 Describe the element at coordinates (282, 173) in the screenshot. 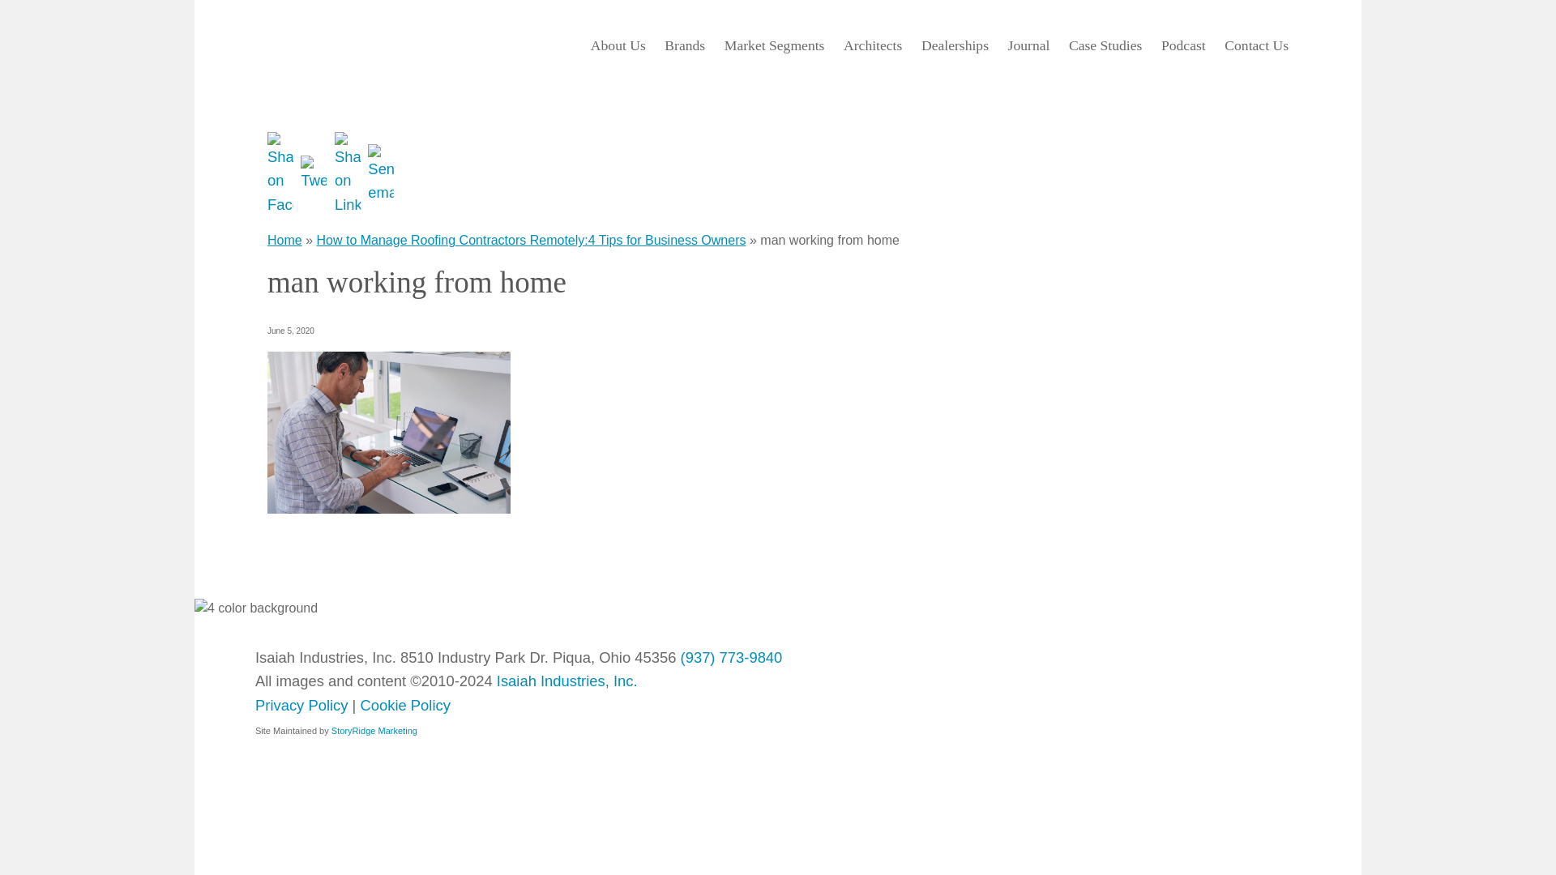

I see `Share on Facebook` at that location.